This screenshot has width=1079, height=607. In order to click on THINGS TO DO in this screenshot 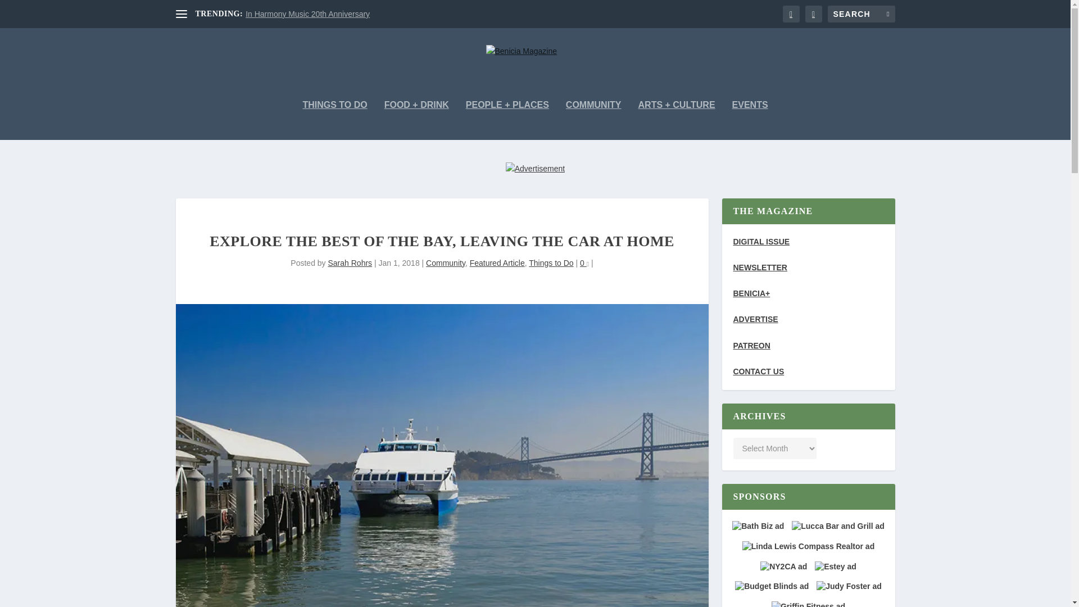, I will do `click(334, 120)`.